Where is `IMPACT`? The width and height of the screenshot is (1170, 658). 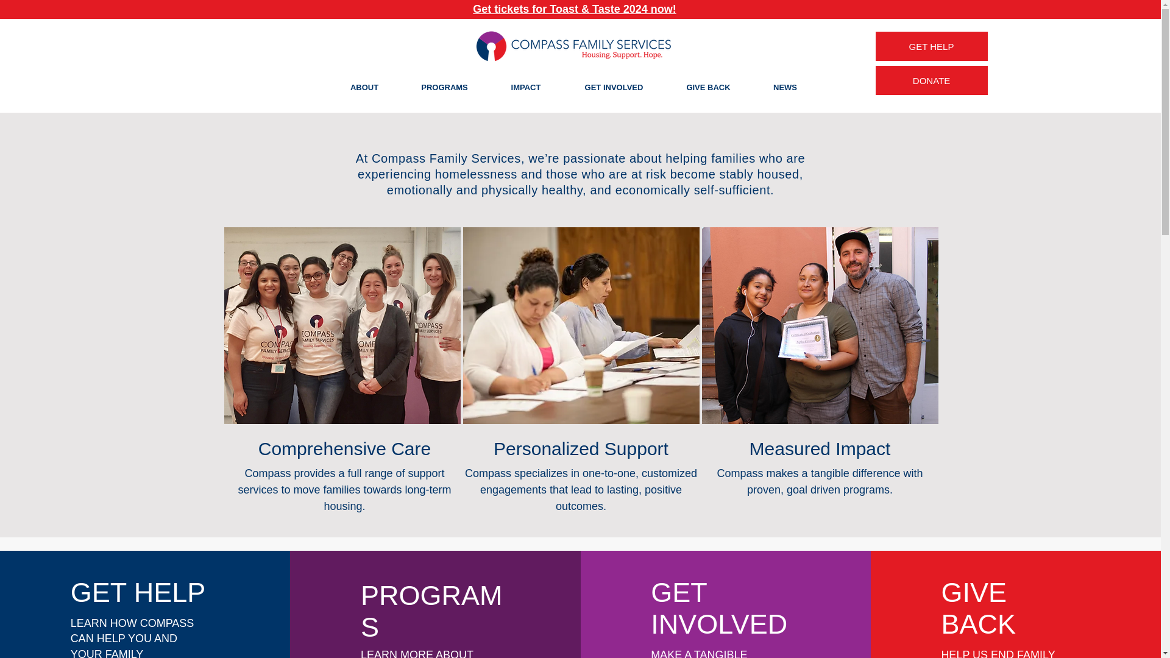 IMPACT is located at coordinates (525, 87).